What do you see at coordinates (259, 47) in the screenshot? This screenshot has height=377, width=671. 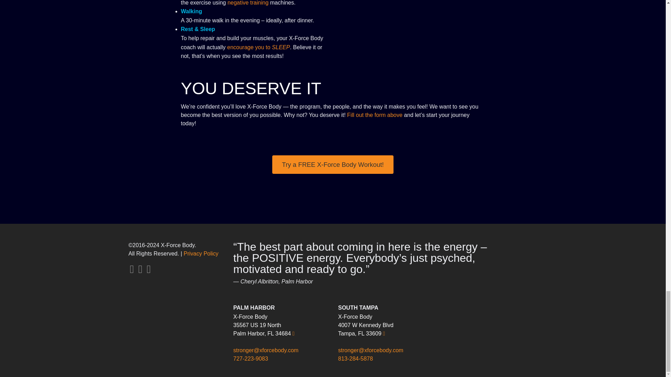 I see `encourage you to SLEEP` at bounding box center [259, 47].